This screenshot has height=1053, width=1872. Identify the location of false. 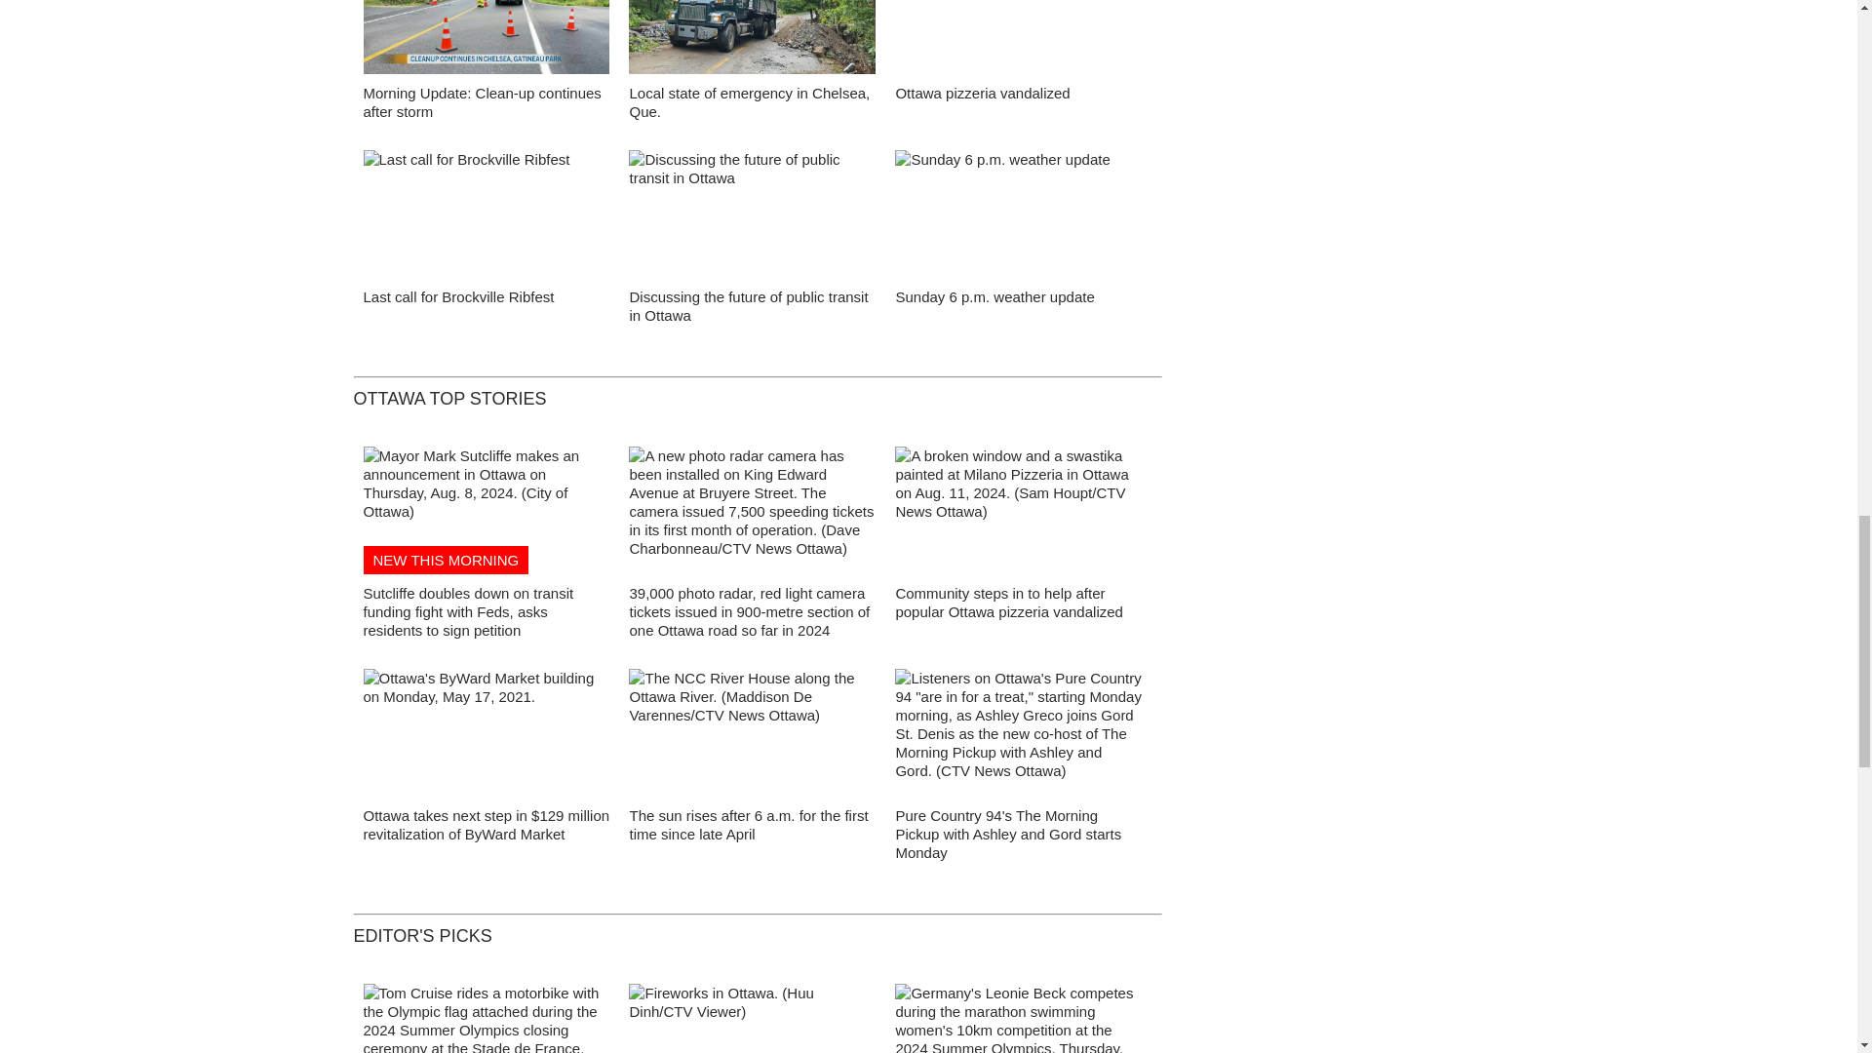
(753, 37).